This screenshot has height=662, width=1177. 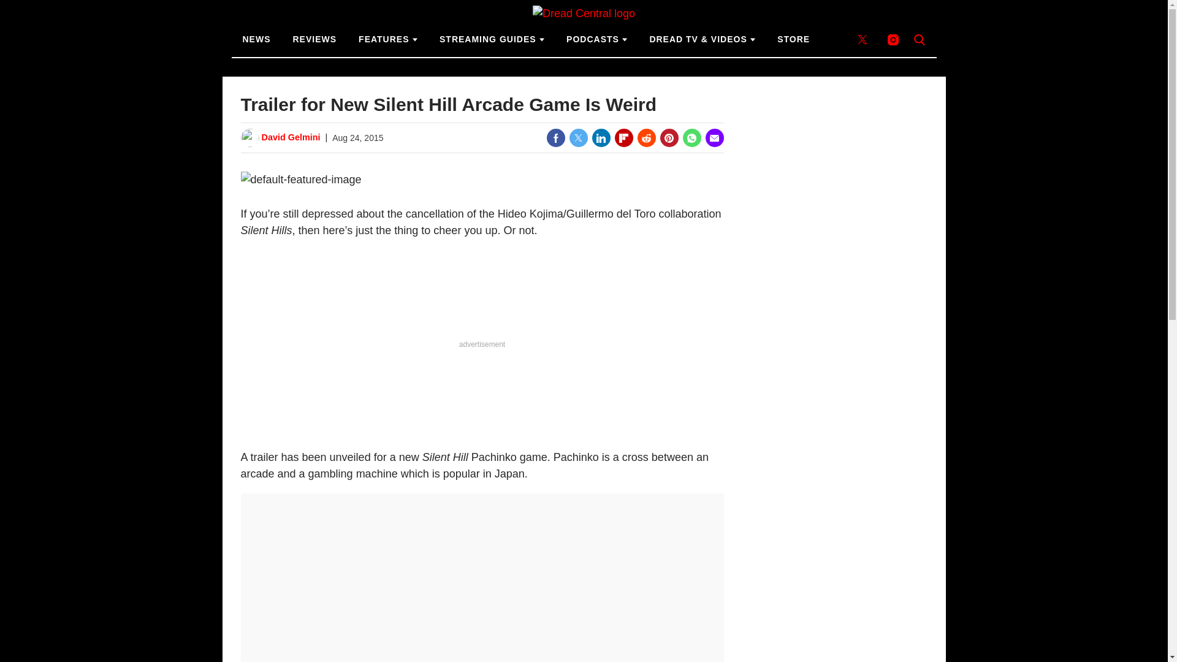 What do you see at coordinates (387, 39) in the screenshot?
I see `FEATURES` at bounding box center [387, 39].